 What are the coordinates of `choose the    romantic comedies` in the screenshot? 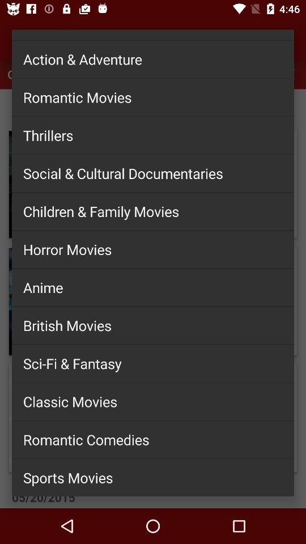 It's located at (153, 439).